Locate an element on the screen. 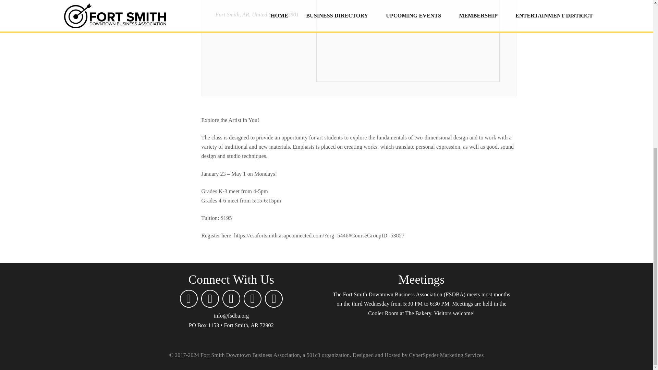 The image size is (658, 370). Youtube is located at coordinates (274, 299).